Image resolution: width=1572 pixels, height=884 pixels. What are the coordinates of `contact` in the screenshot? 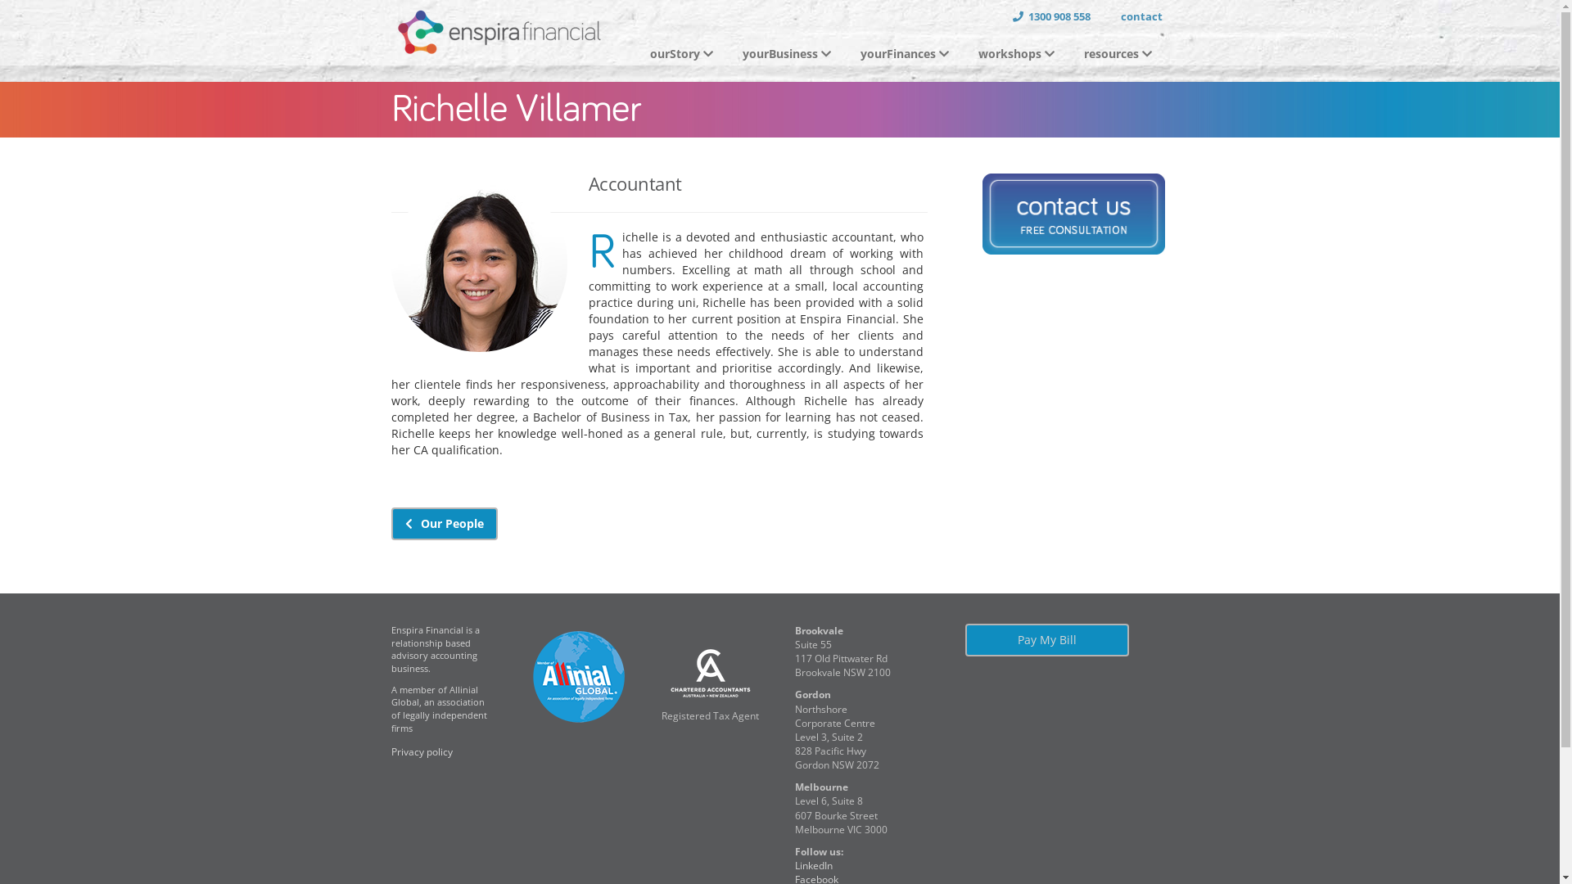 It's located at (1134, 16).